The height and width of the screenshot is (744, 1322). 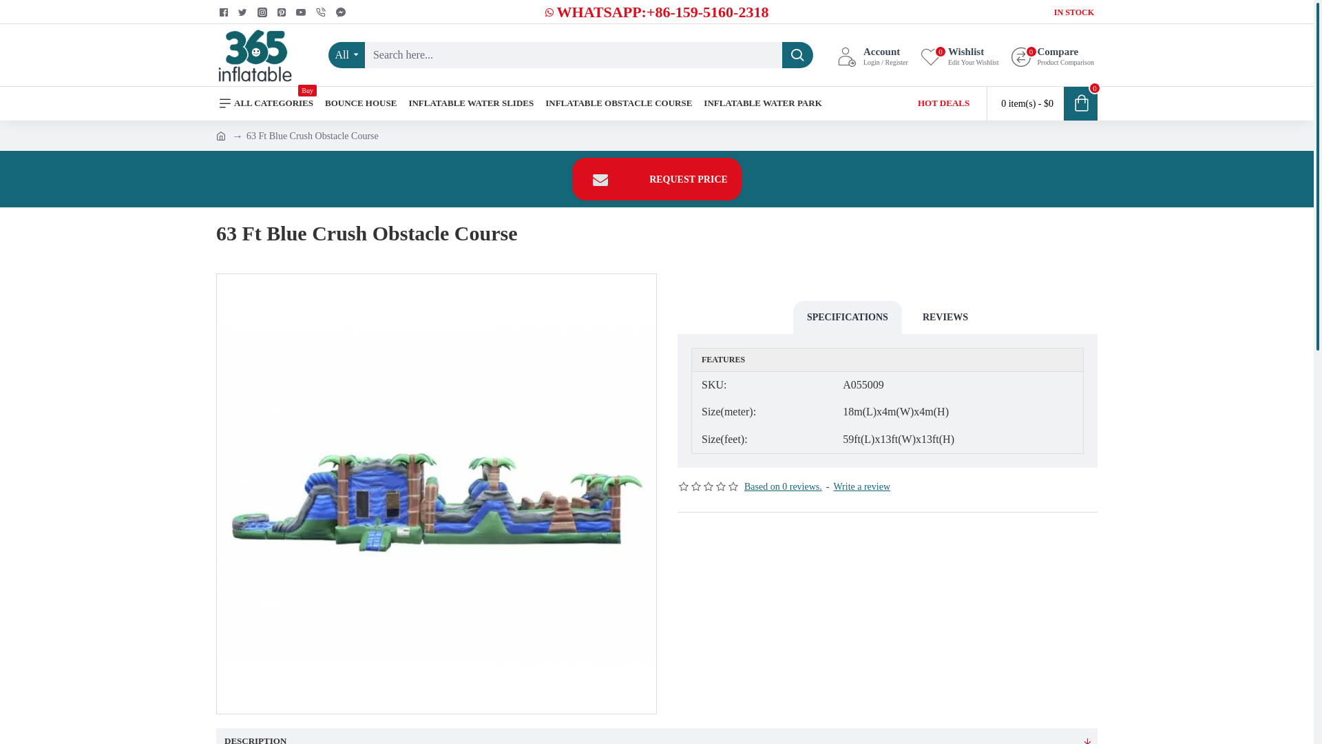 What do you see at coordinates (943, 103) in the screenshot?
I see `HOT DEALS` at bounding box center [943, 103].